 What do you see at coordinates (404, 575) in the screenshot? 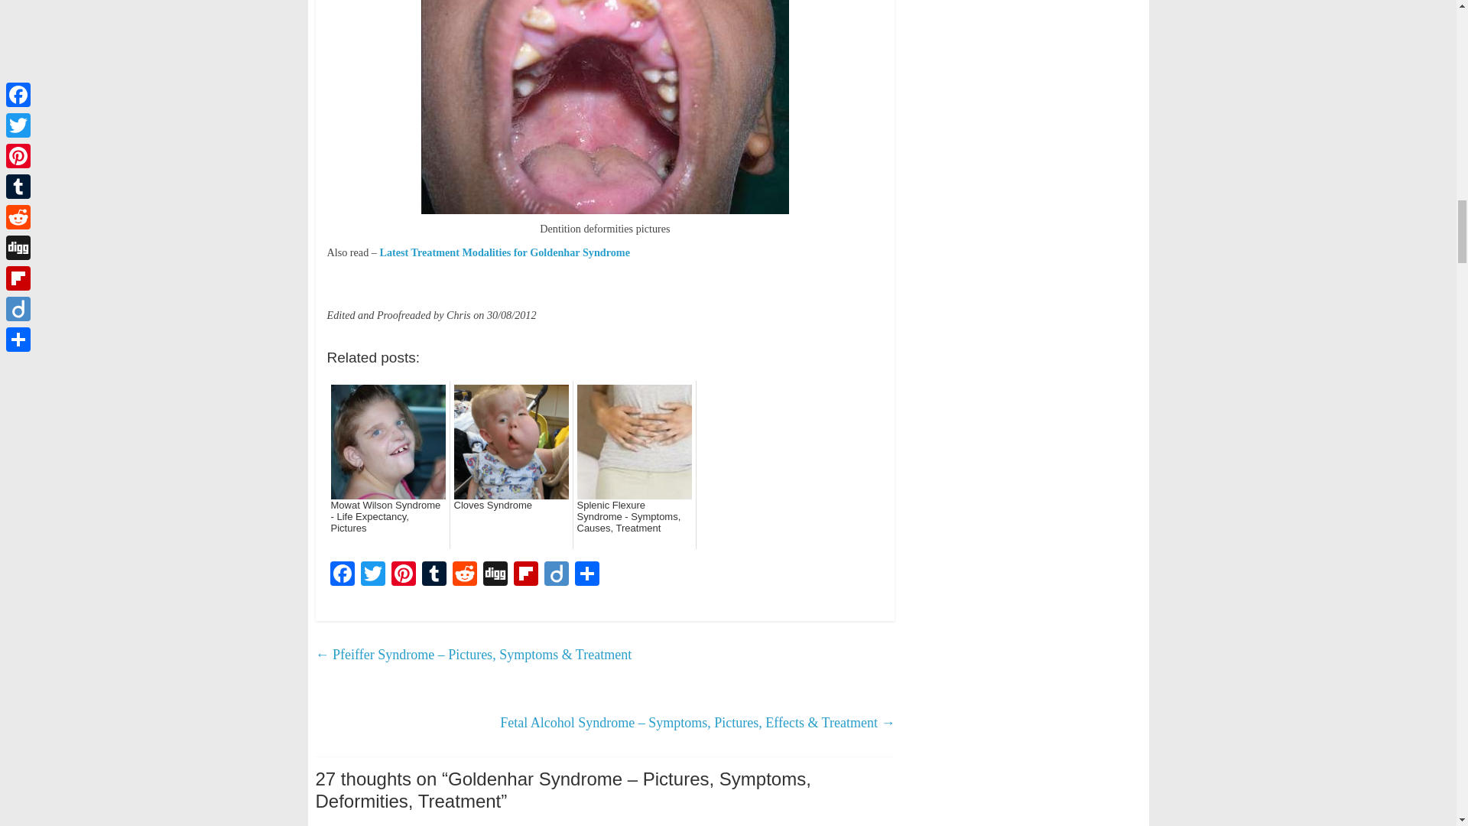
I see `Pinterest` at bounding box center [404, 575].